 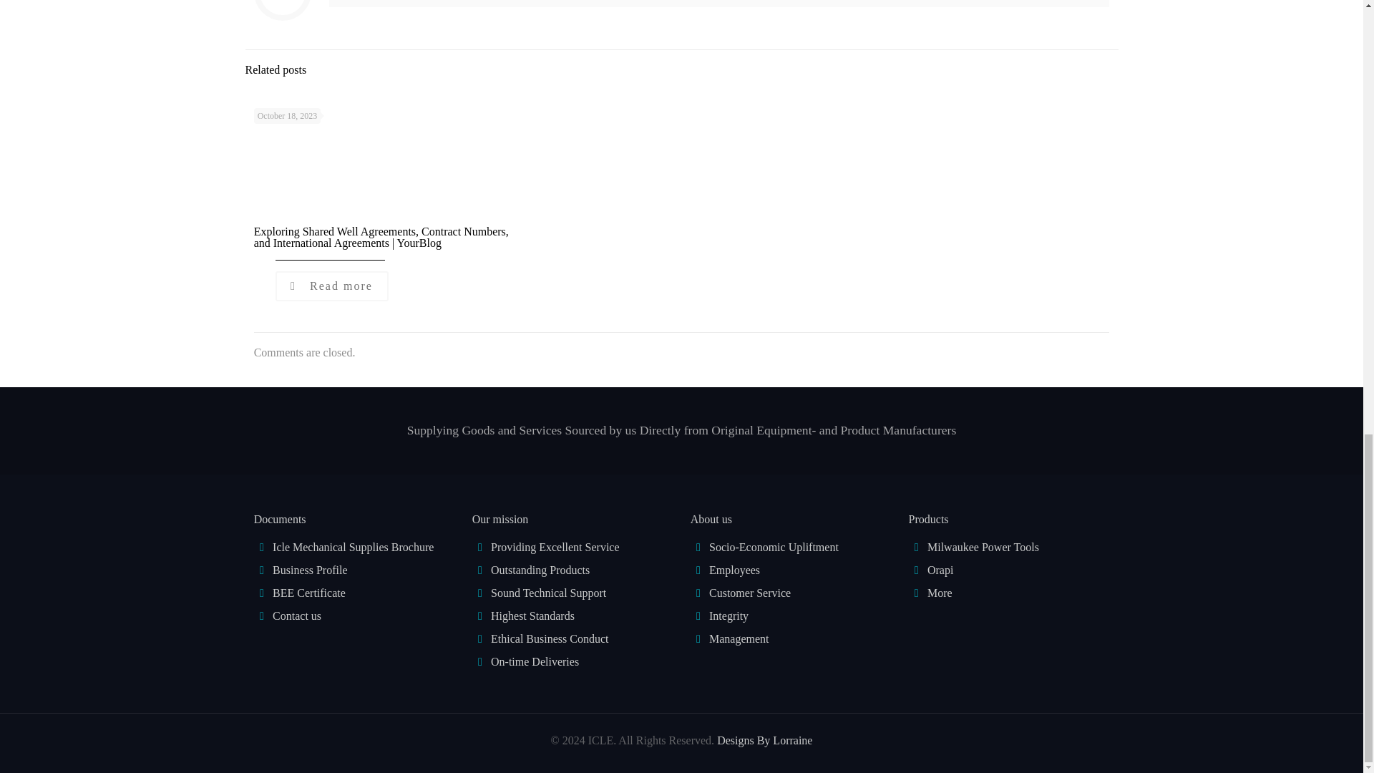 What do you see at coordinates (534, 661) in the screenshot?
I see `On-time Deliveries` at bounding box center [534, 661].